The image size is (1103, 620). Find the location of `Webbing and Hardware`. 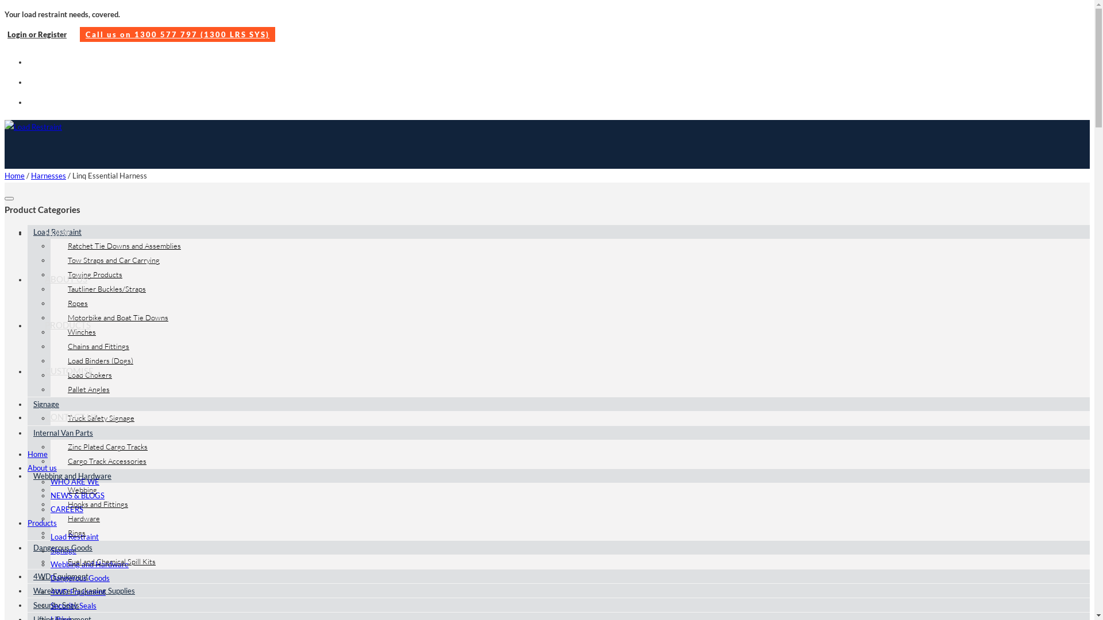

Webbing and Hardware is located at coordinates (70, 476).